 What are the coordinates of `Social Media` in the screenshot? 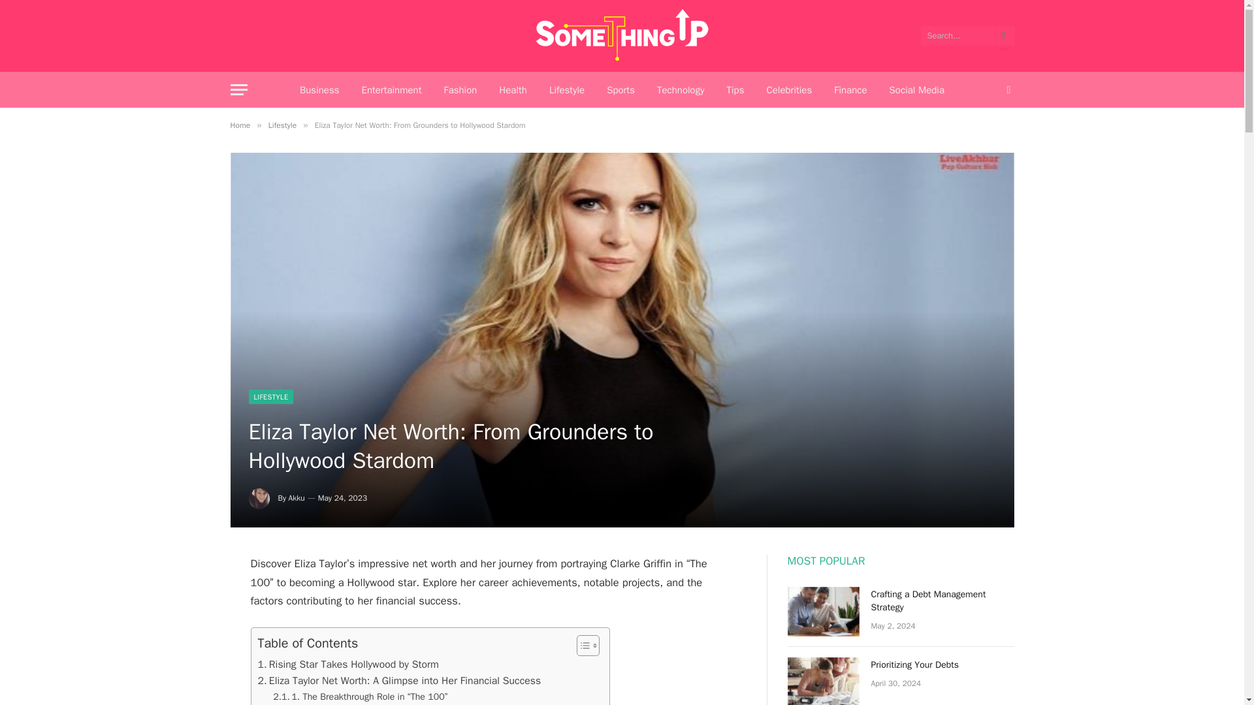 It's located at (917, 90).